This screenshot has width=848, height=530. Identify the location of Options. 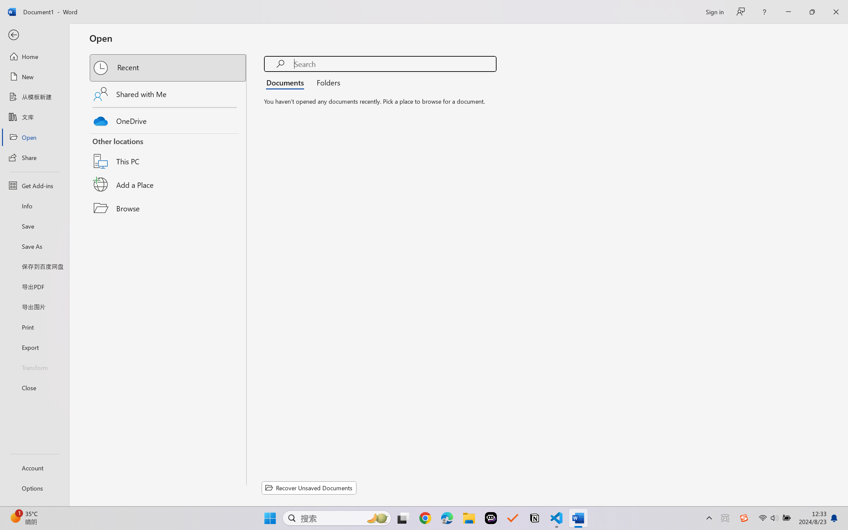
(34, 488).